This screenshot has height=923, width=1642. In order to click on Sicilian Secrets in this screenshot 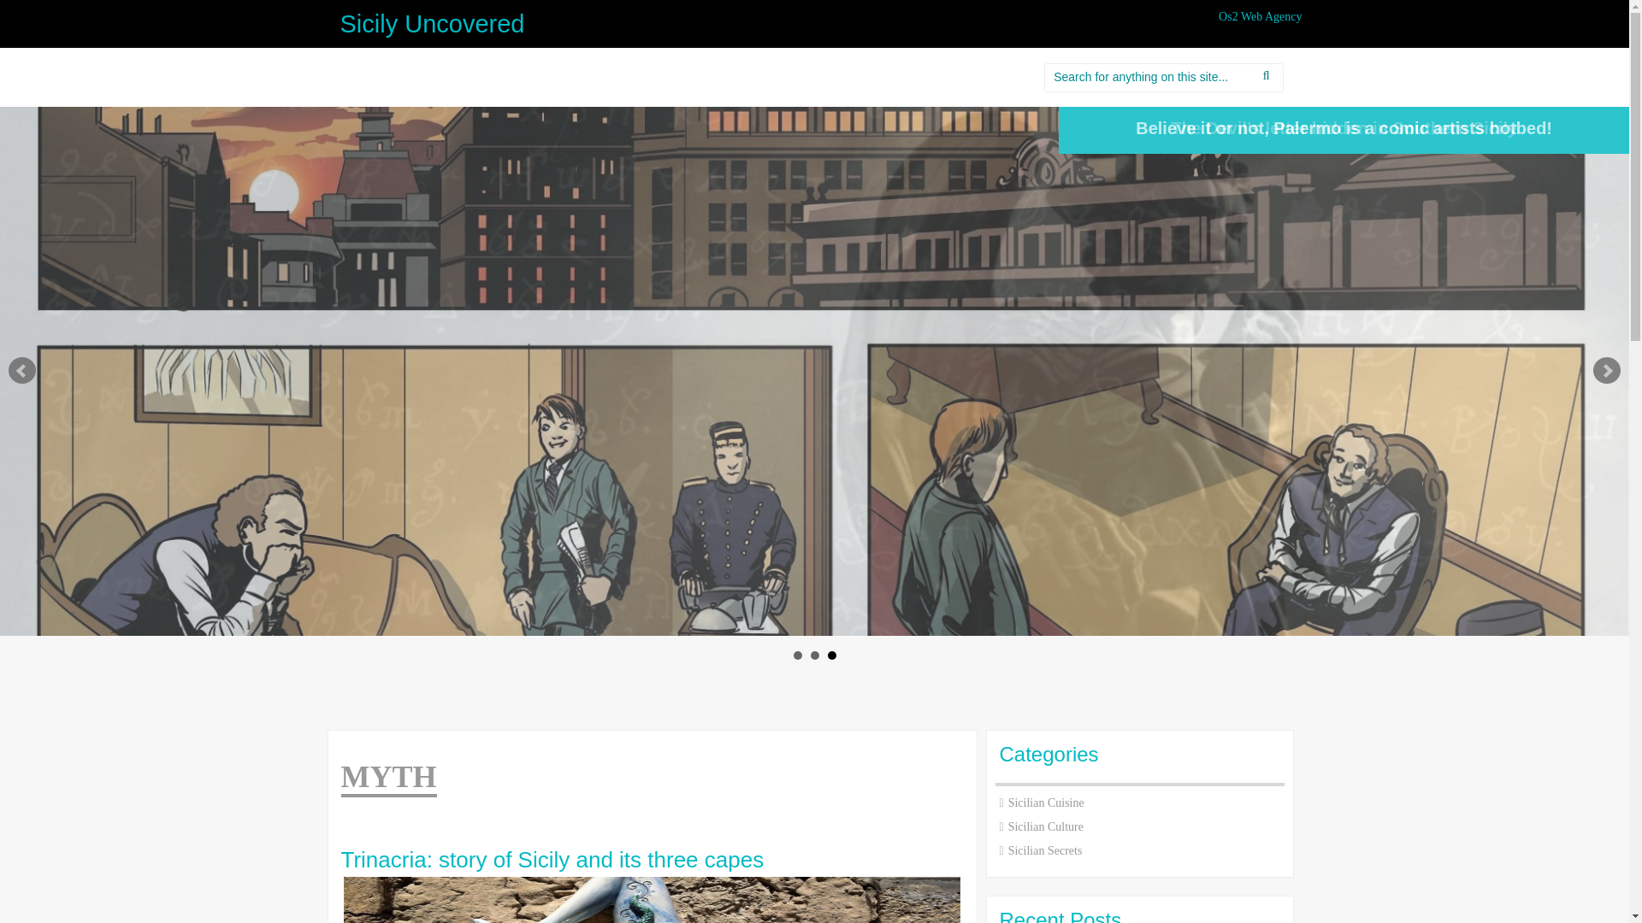, I will do `click(1045, 851)`.